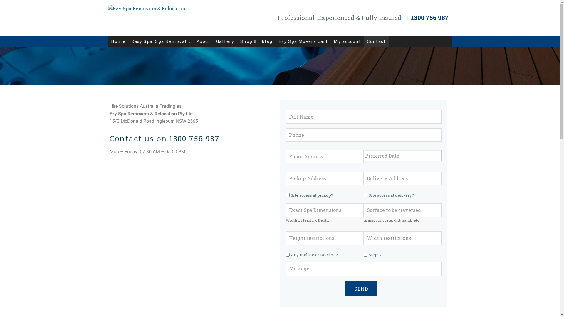 The width and height of the screenshot is (564, 317). Describe the element at coordinates (194, 139) in the screenshot. I see `1300 756 987` at that location.